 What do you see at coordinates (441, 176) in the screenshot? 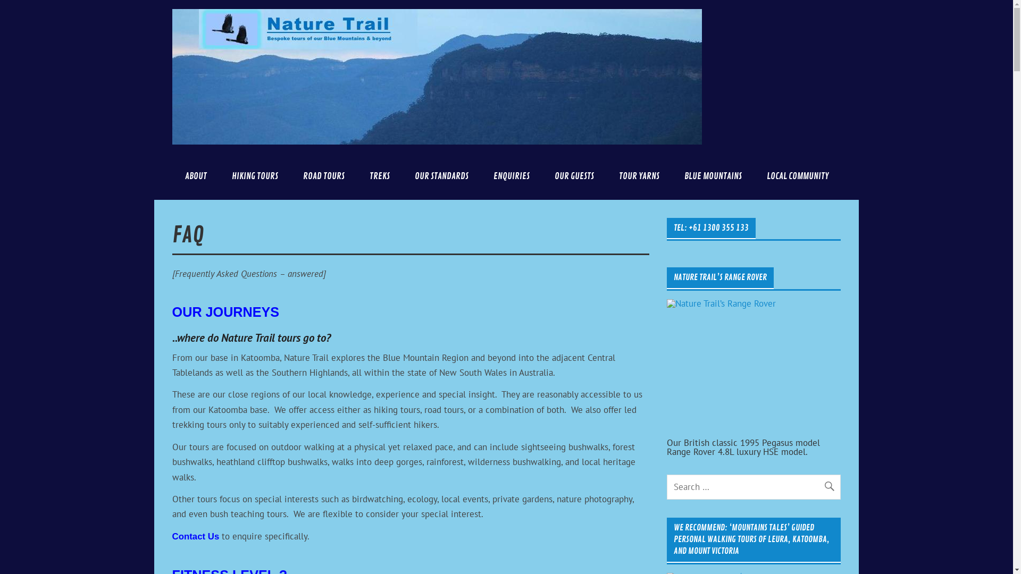
I see `OUR STANDARDS` at bounding box center [441, 176].